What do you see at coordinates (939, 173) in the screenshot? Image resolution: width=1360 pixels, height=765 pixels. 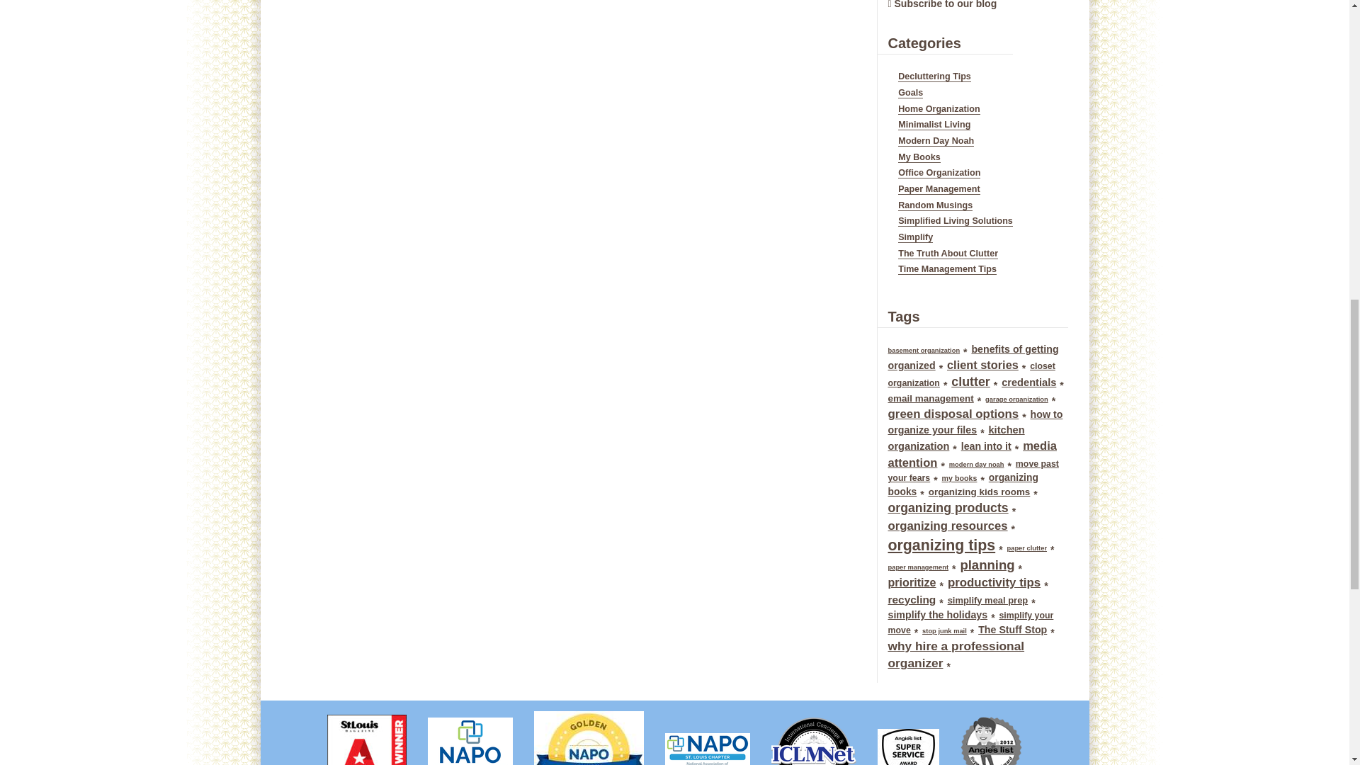 I see `Office Organization` at bounding box center [939, 173].